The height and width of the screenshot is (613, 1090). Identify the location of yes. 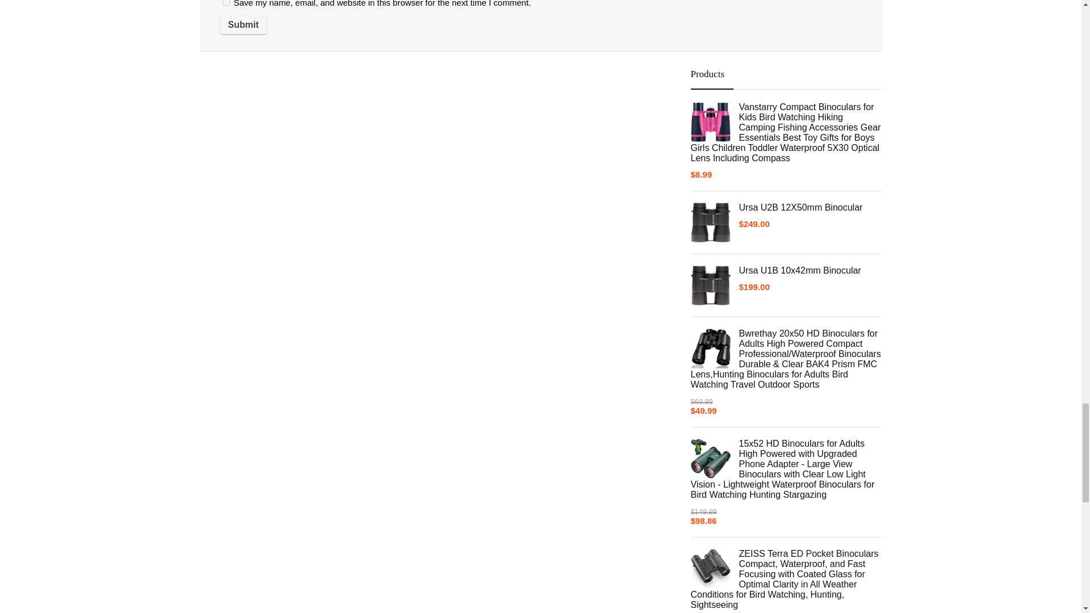
(226, 2).